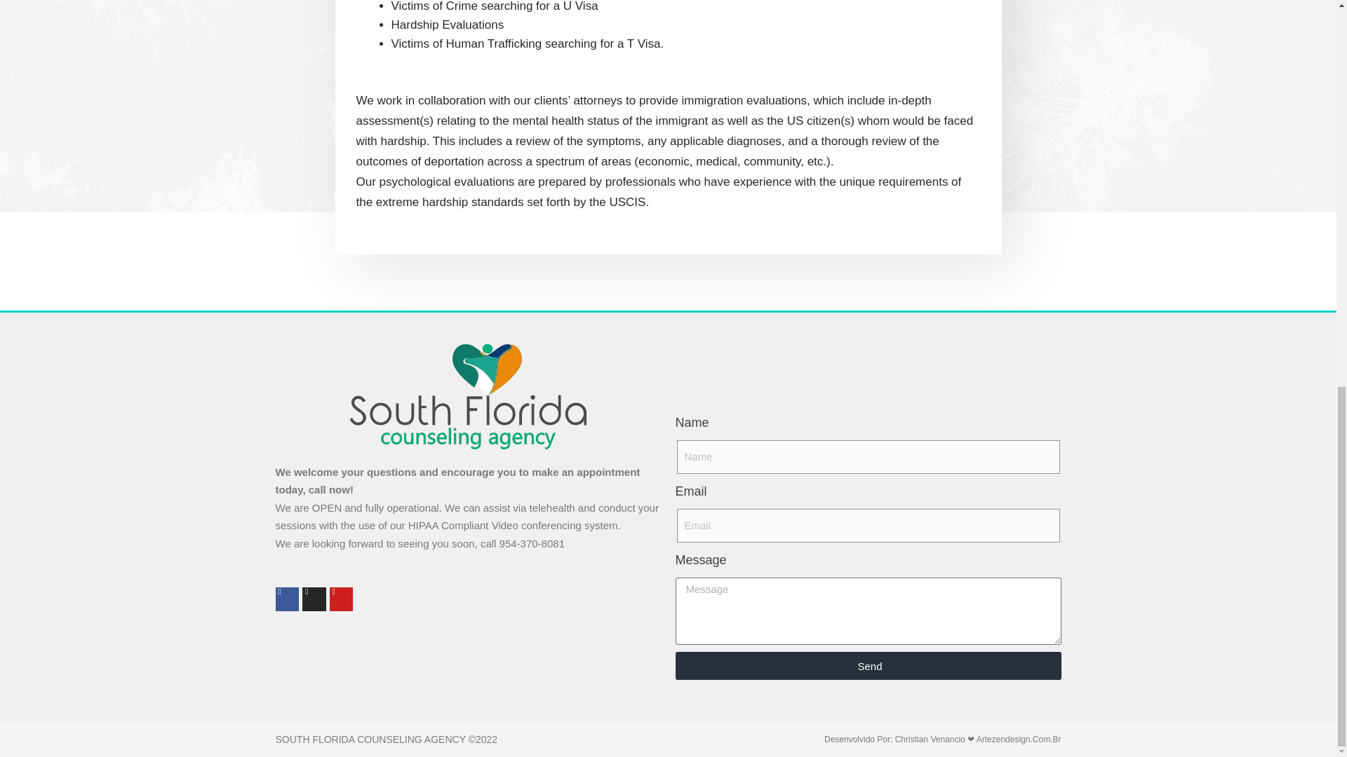  I want to click on Send, so click(867, 665).